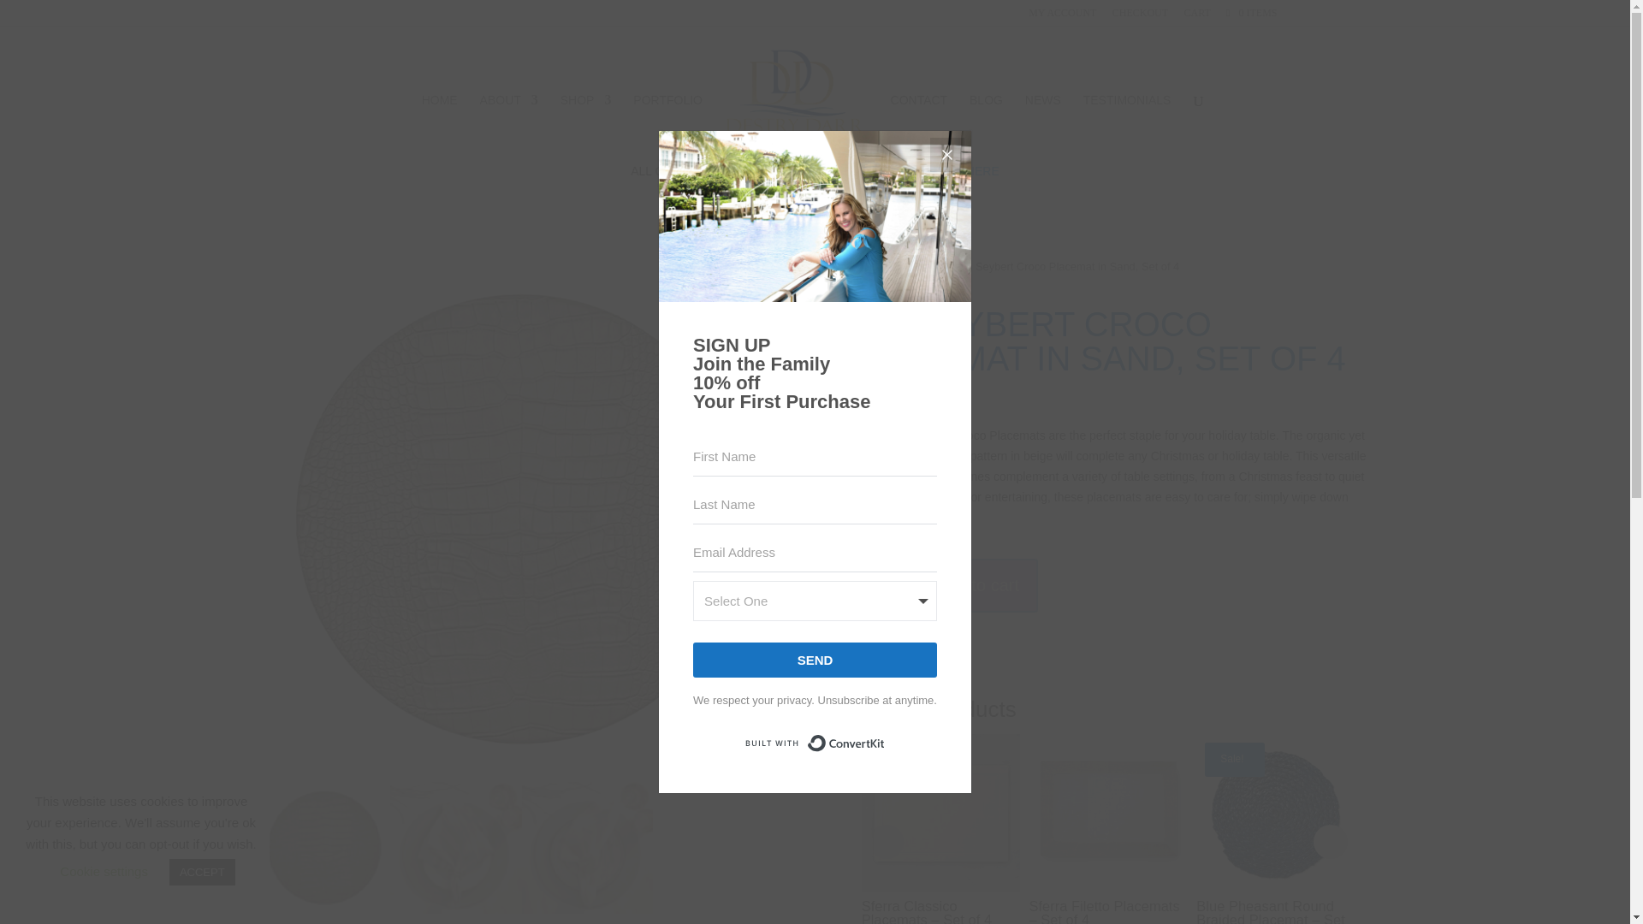  What do you see at coordinates (919, 125) in the screenshot?
I see `CONTACT` at bounding box center [919, 125].